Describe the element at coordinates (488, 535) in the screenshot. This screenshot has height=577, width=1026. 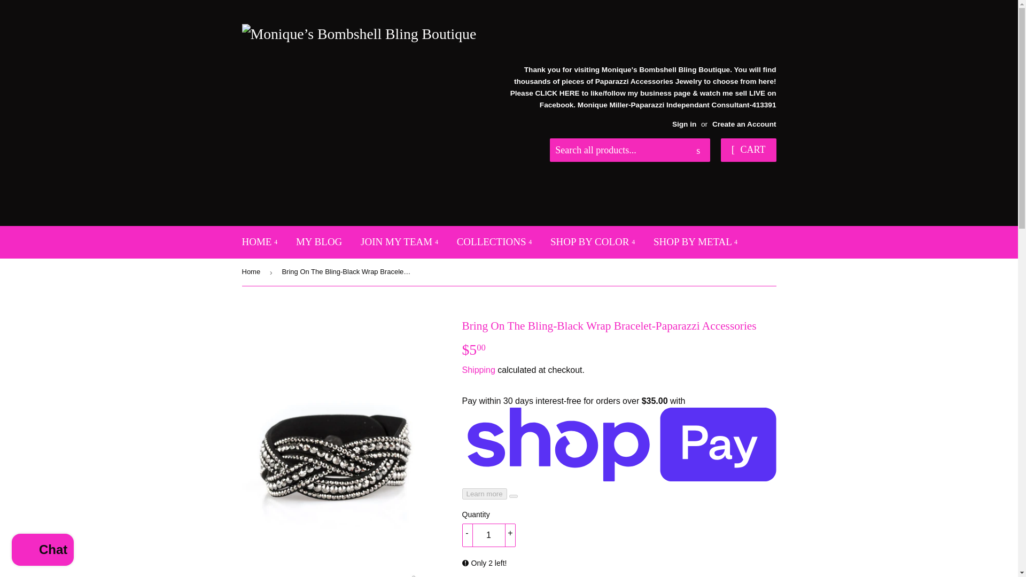
I see `1` at that location.